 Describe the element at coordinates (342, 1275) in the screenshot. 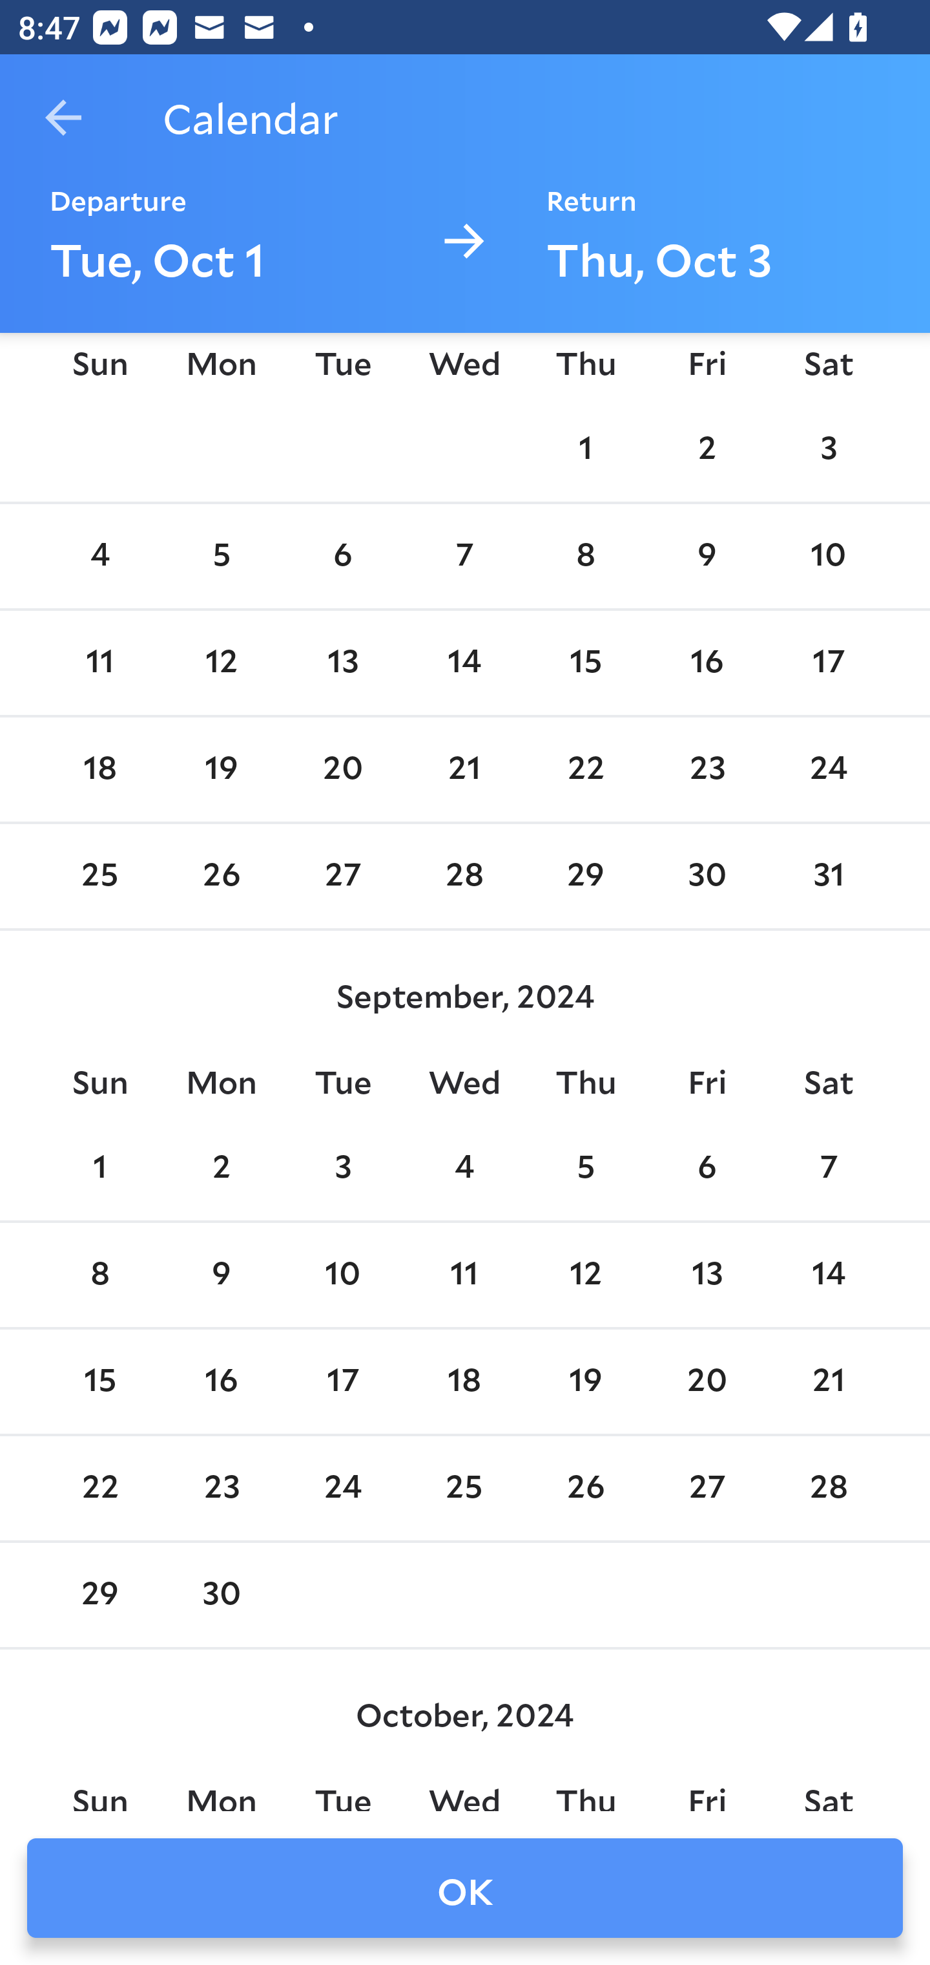

I see `10` at that location.